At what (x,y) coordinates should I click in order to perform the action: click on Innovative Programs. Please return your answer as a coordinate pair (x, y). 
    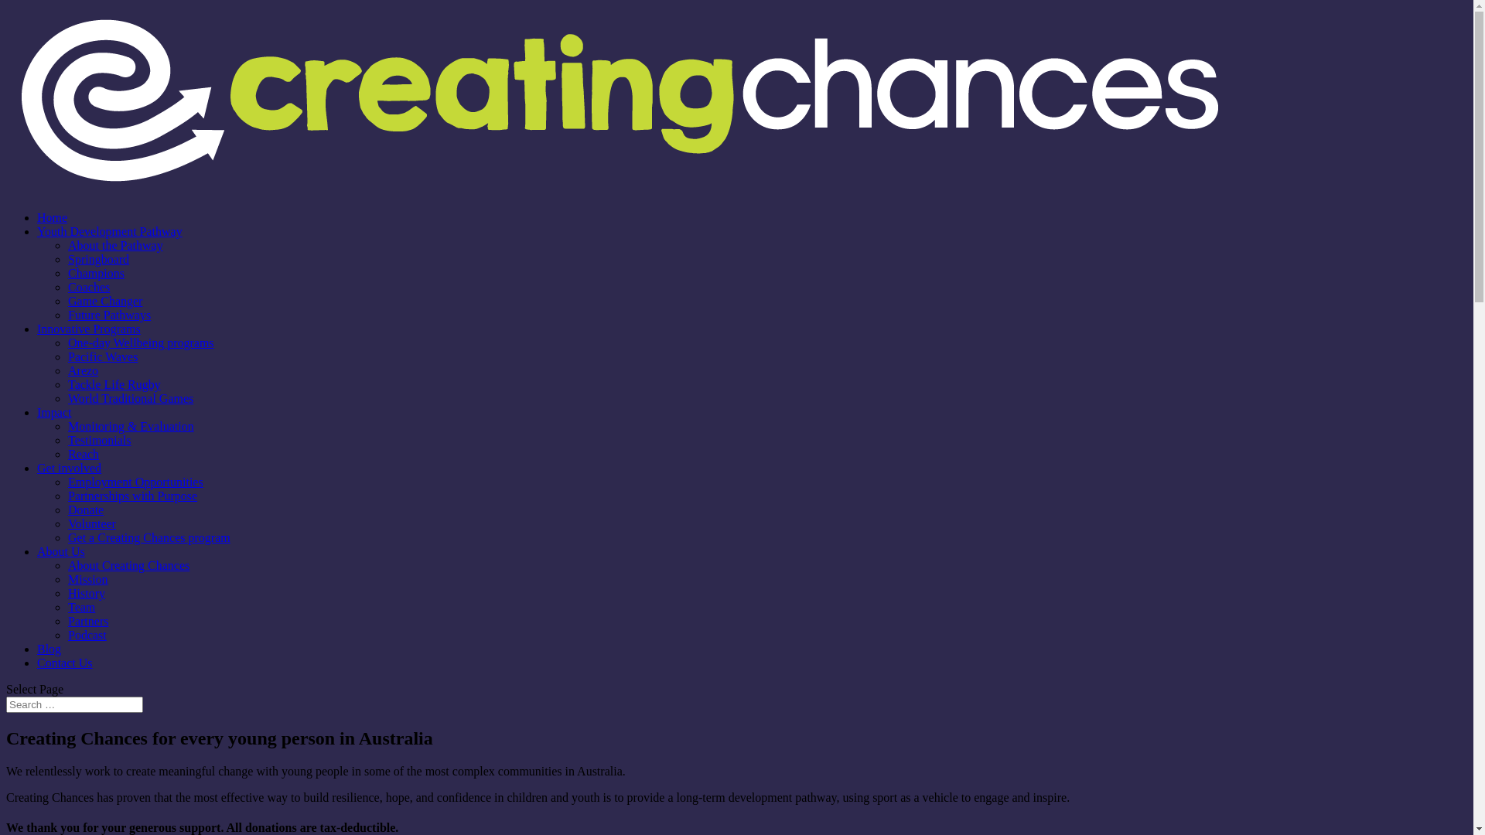
    Looking at the image, I should click on (89, 329).